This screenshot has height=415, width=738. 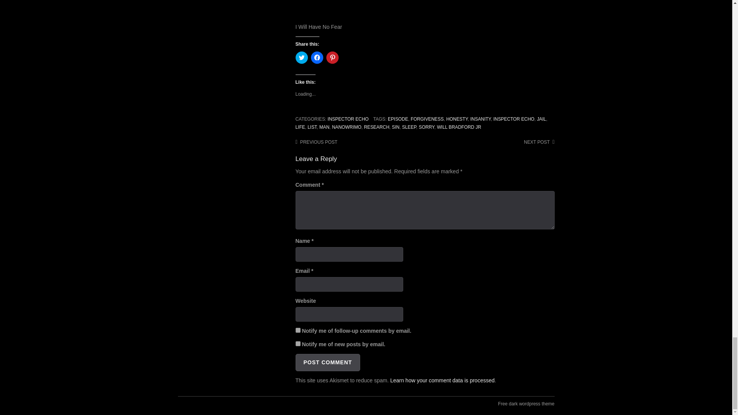 I want to click on LIST, so click(x=312, y=127).